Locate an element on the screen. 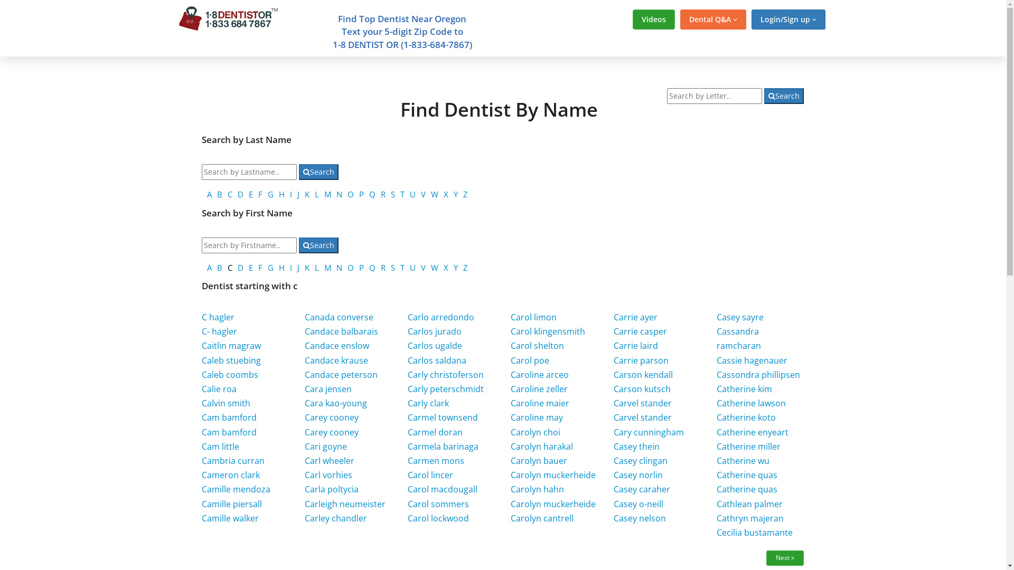 The image size is (1014, 570). Candace krause is located at coordinates (336, 360).